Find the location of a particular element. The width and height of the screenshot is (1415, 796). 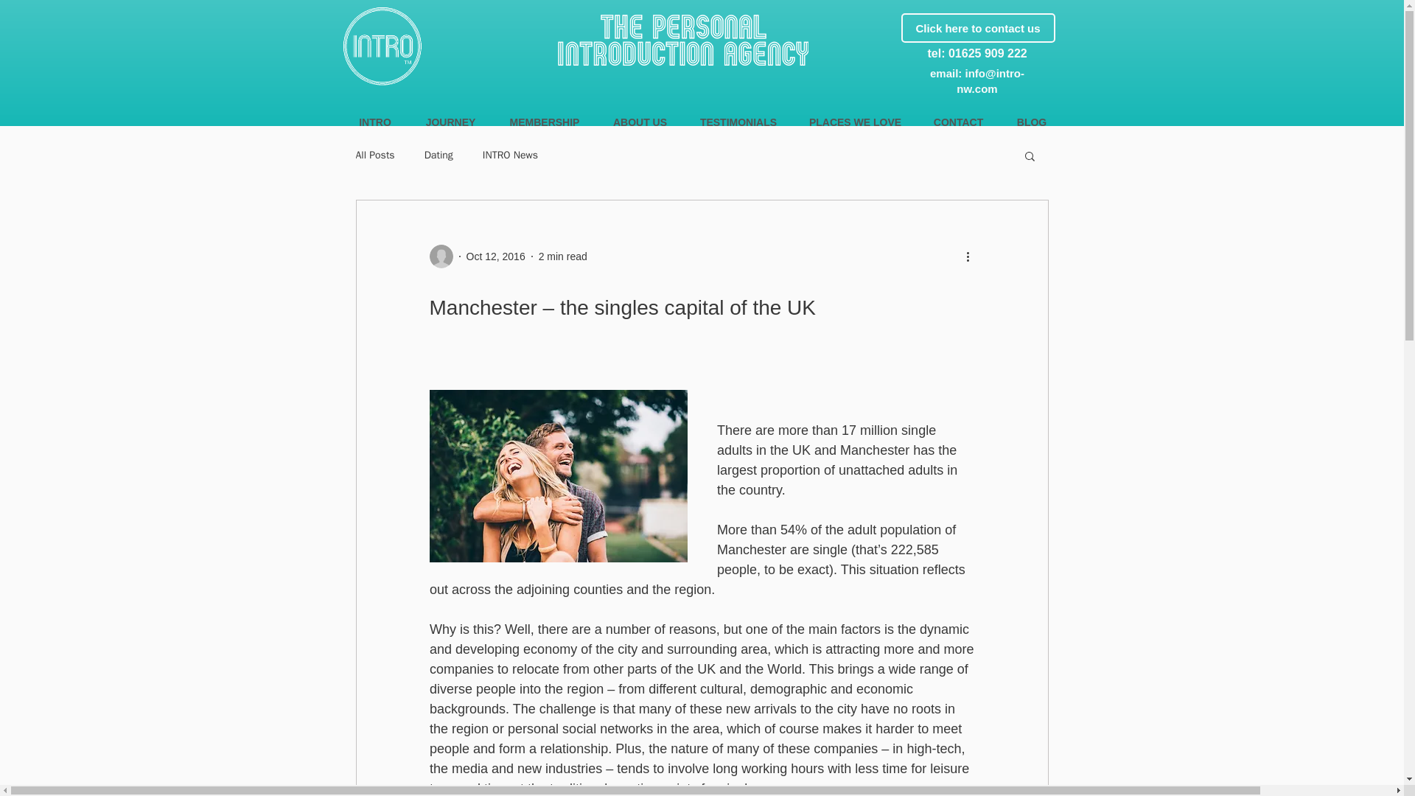

Click here to contact us is located at coordinates (977, 28).